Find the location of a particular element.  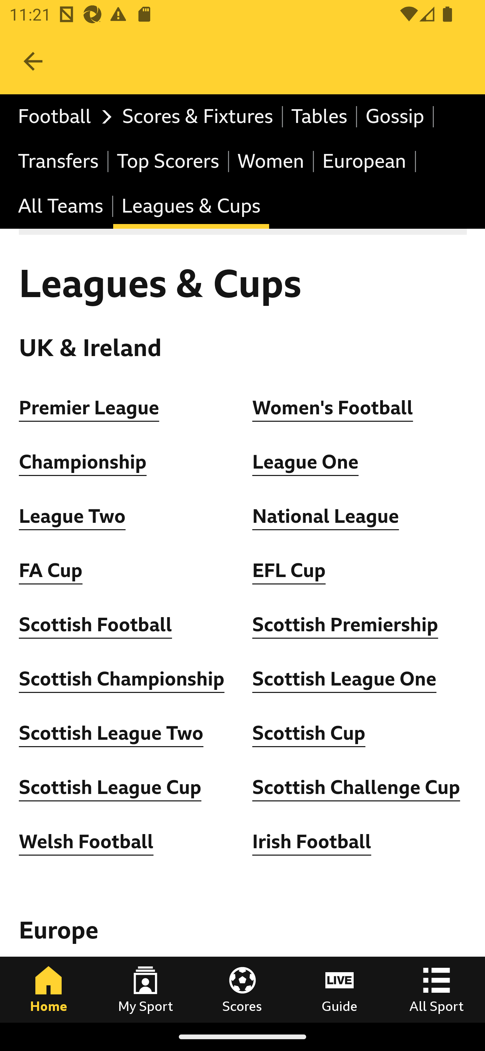

Scottish League One is located at coordinates (344, 679).